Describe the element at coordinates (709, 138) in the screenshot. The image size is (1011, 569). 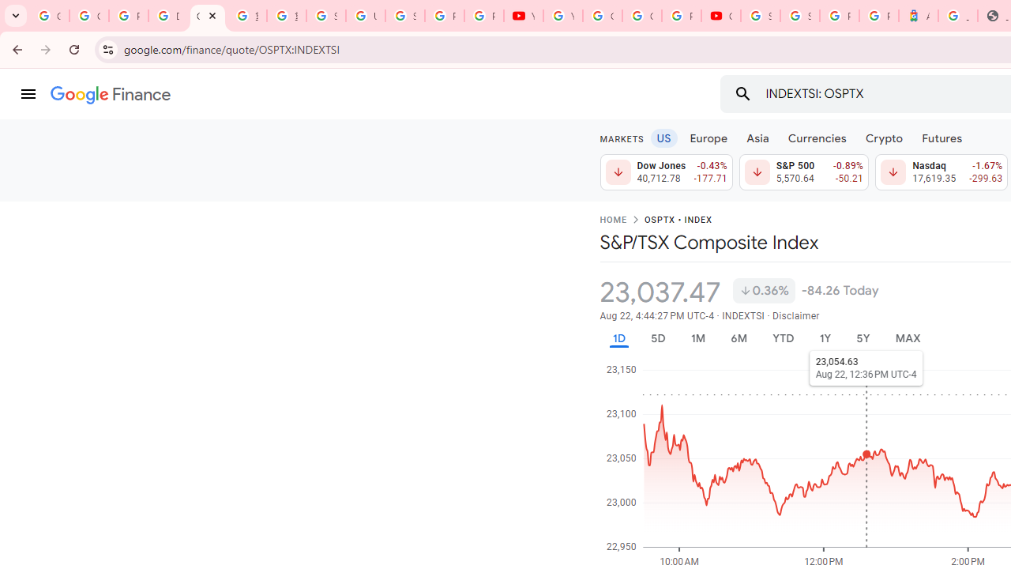
I see `Europe` at that location.